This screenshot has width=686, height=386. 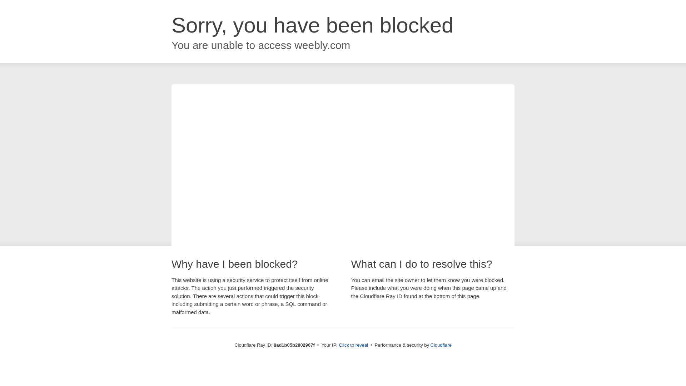 What do you see at coordinates (441, 345) in the screenshot?
I see `Cloudflare` at bounding box center [441, 345].